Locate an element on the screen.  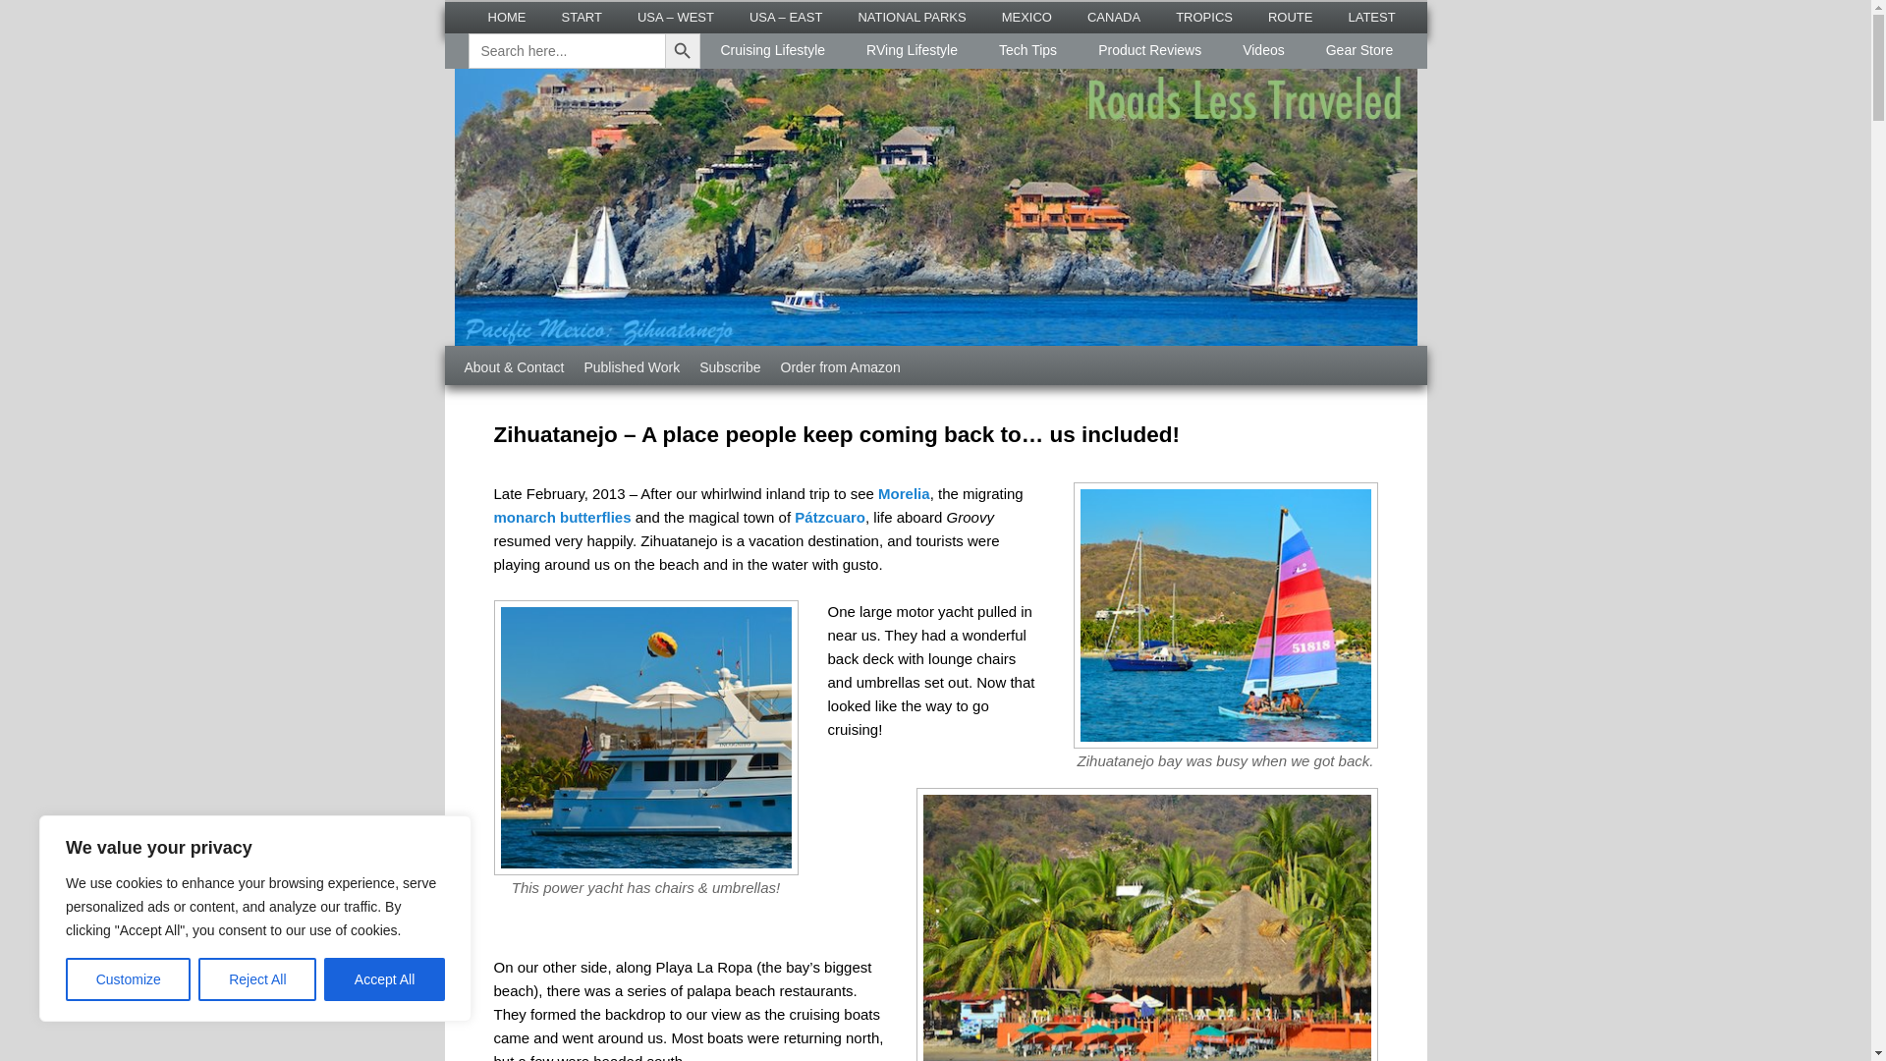
Reject All is located at coordinates (257, 979).